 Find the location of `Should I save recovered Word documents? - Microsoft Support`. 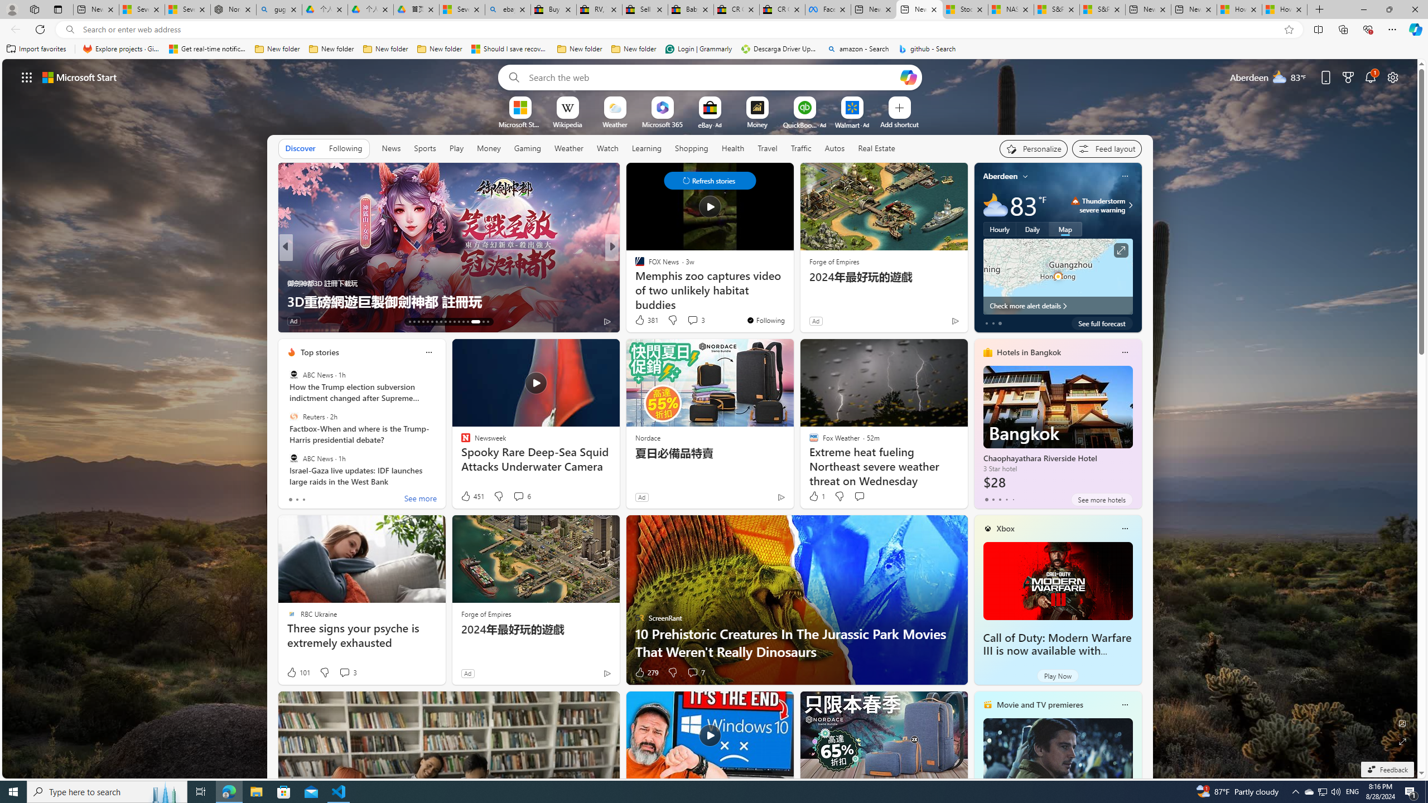

Should I save recovered Word documents? - Microsoft Support is located at coordinates (510, 49).